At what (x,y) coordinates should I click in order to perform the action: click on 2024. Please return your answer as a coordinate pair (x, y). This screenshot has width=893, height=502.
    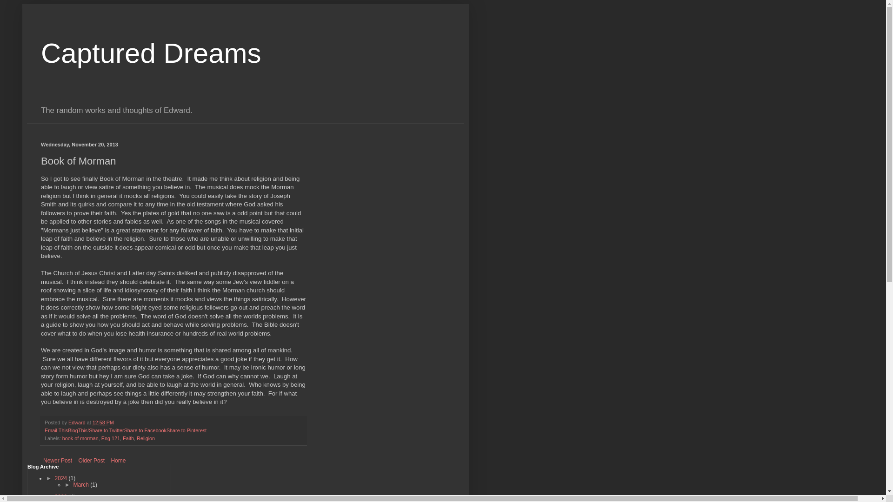
    Looking at the image, I should click on (61, 478).